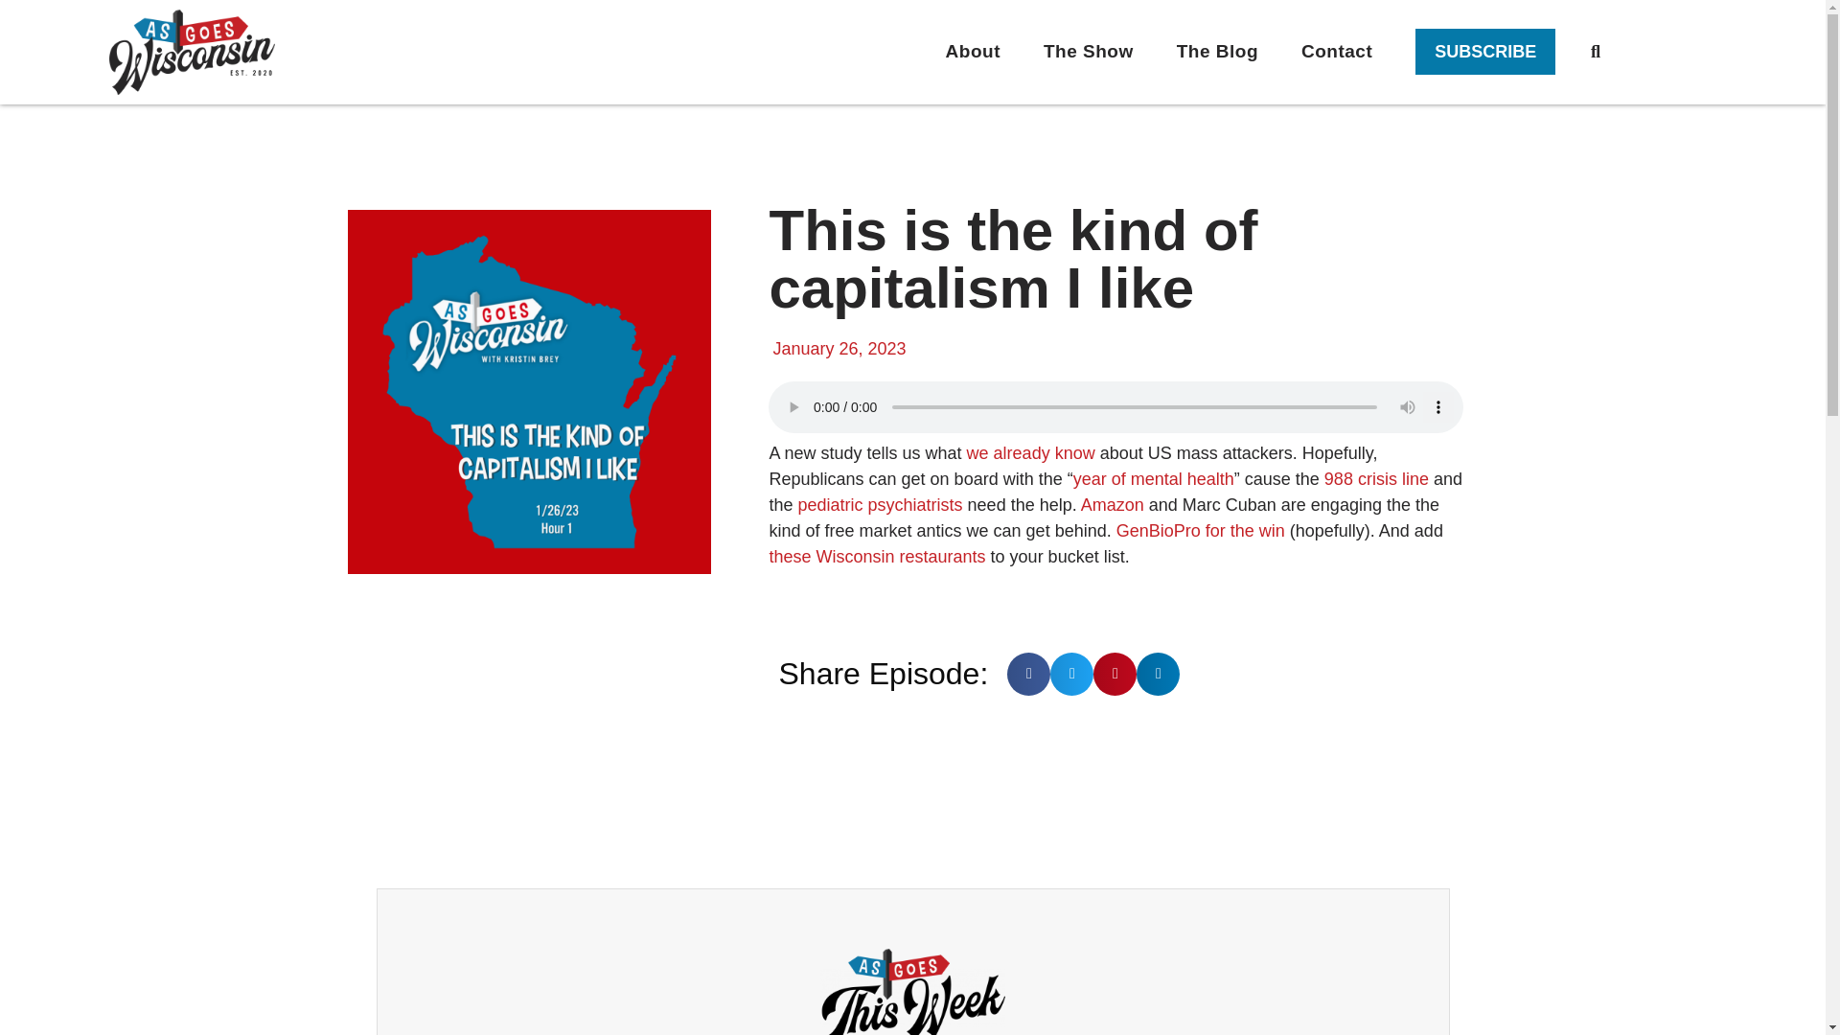  I want to click on pediatric psychiatrists, so click(883, 504).